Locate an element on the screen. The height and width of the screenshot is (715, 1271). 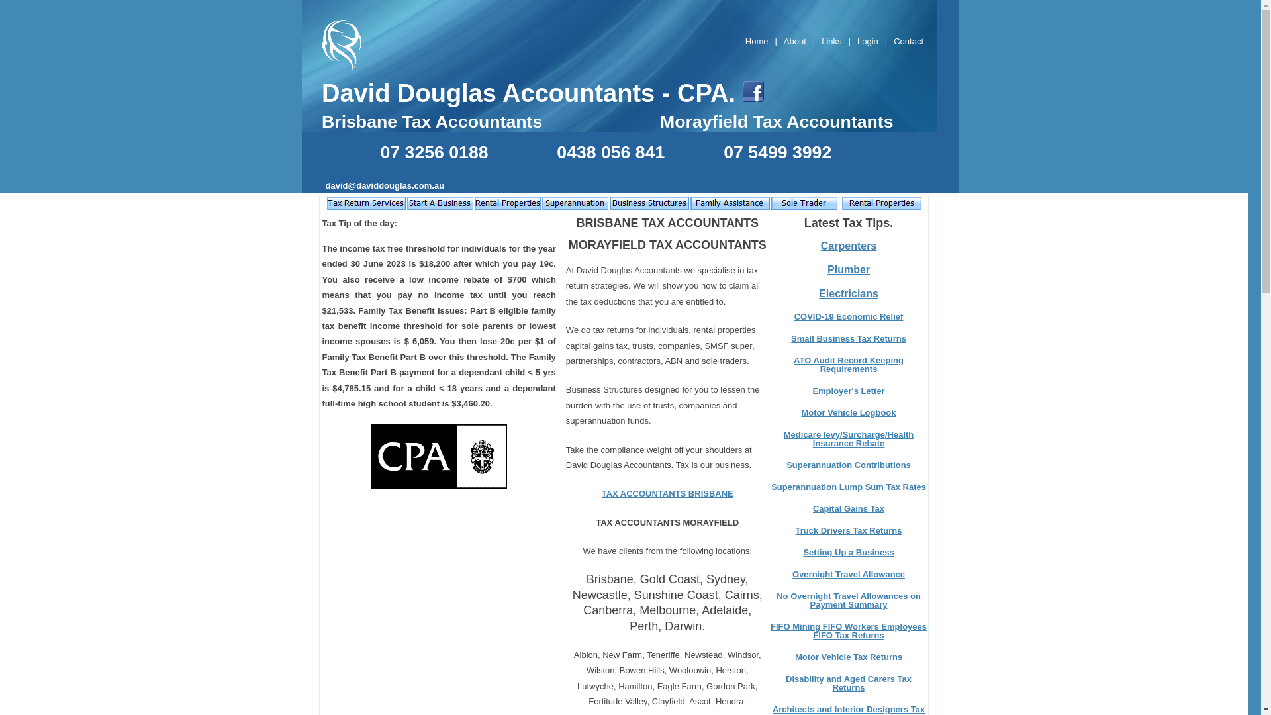
Carpenters is located at coordinates (849, 246).